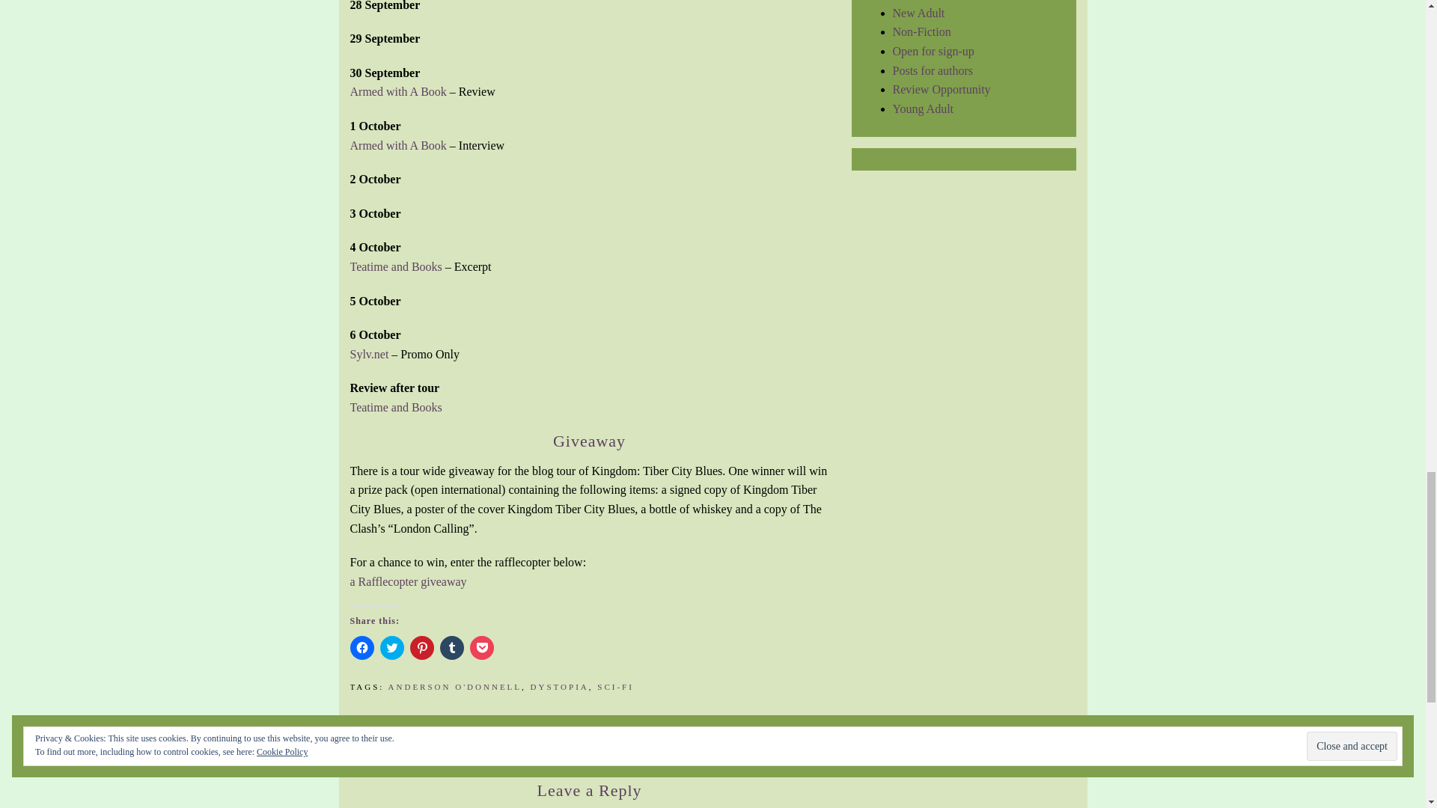 Image resolution: width=1437 pixels, height=808 pixels. What do you see at coordinates (482, 648) in the screenshot?
I see `Click to share on Pocket` at bounding box center [482, 648].